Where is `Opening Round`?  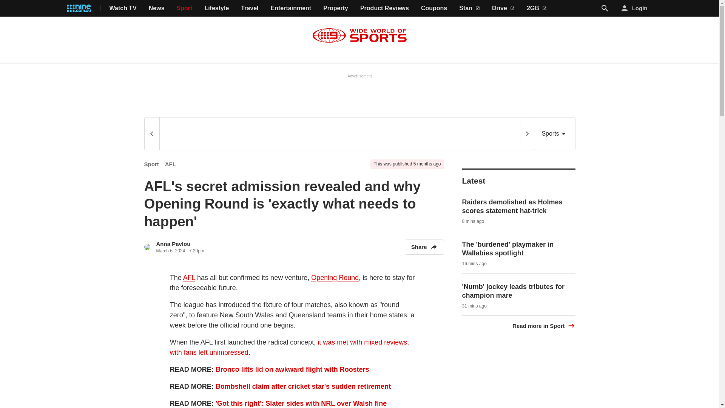
Opening Round is located at coordinates (335, 278).